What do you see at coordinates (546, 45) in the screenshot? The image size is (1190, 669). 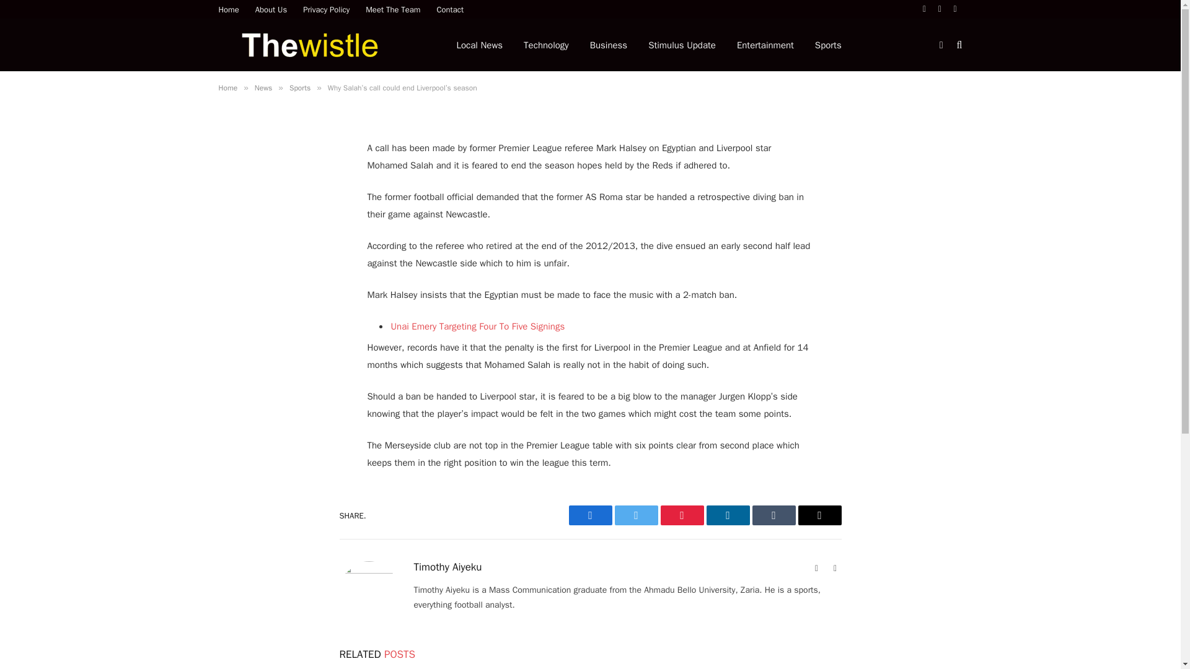 I see `Technology` at bounding box center [546, 45].